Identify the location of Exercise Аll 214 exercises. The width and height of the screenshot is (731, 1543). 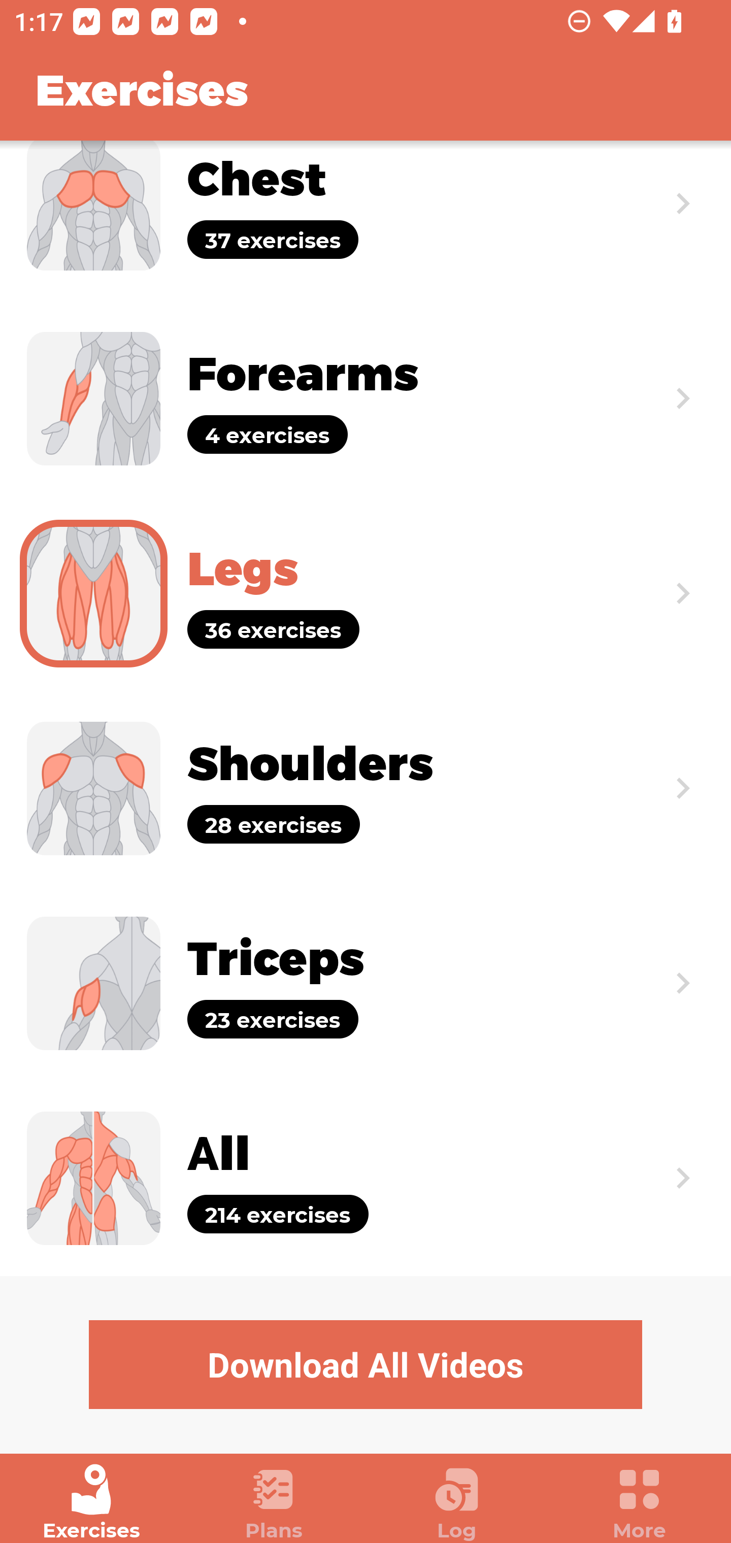
(365, 1178).